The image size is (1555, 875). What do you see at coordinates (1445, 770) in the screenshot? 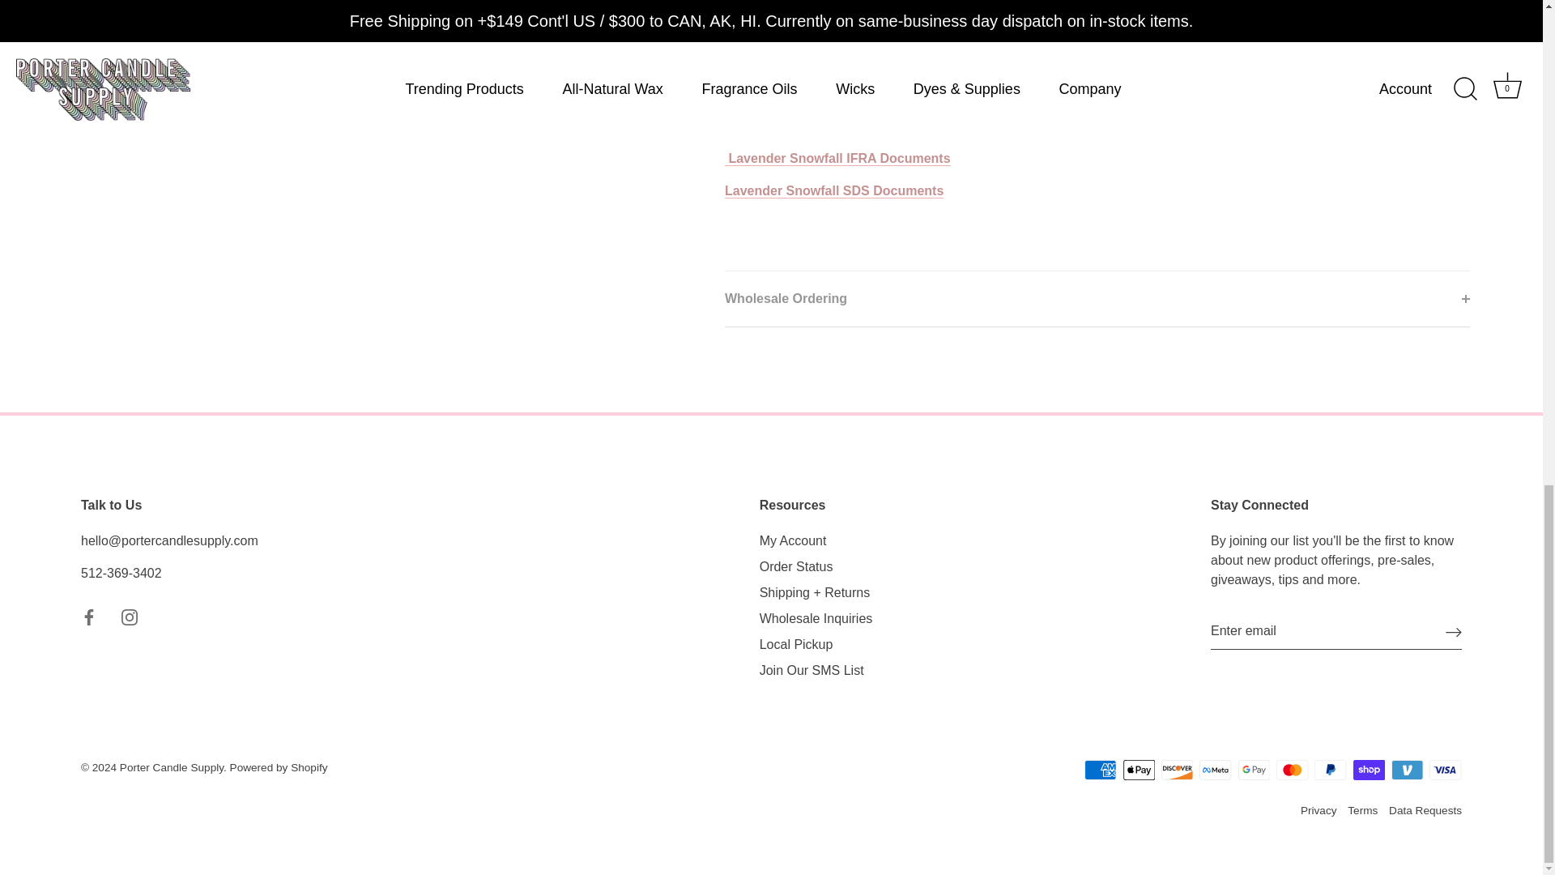
I see `Visa` at bounding box center [1445, 770].